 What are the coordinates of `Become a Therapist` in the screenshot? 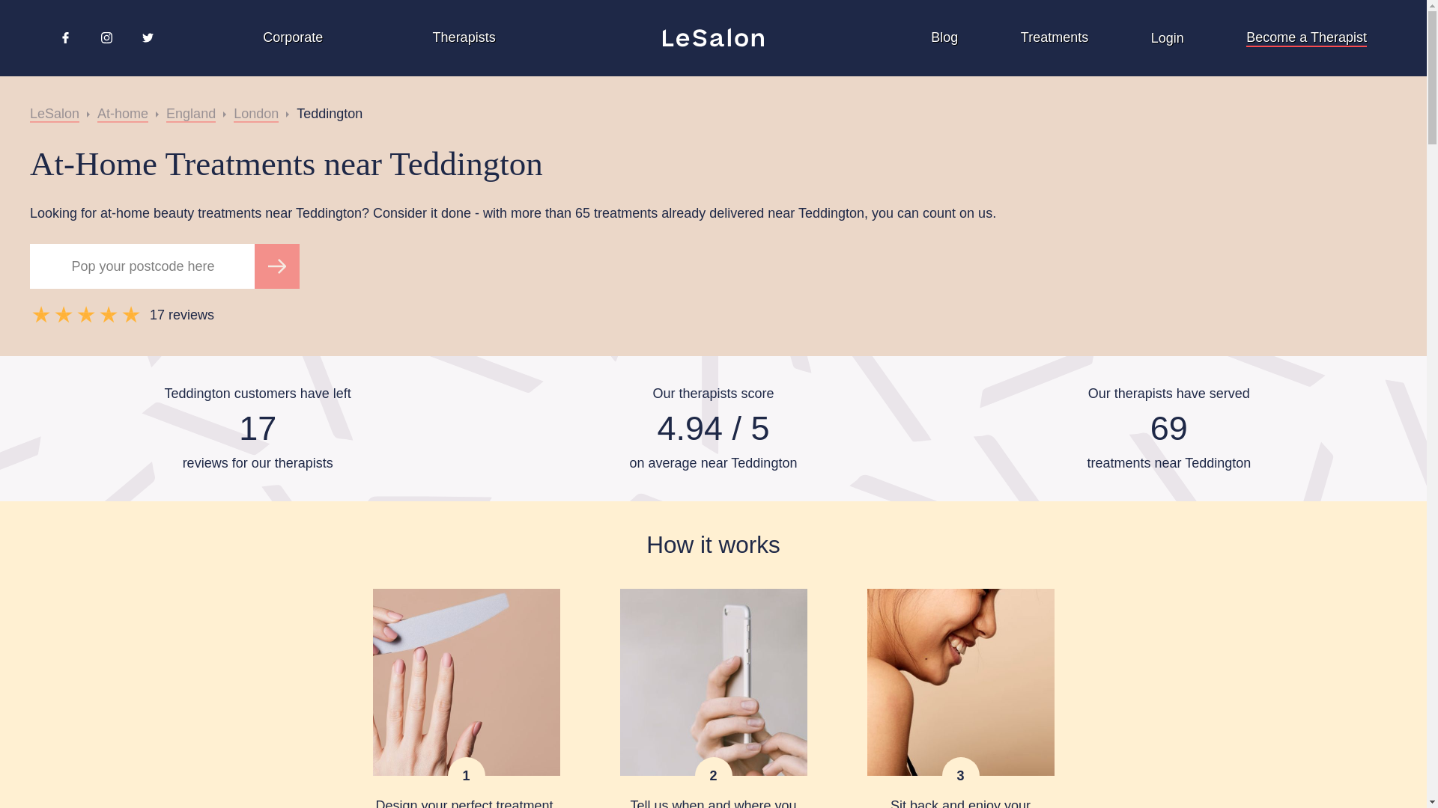 It's located at (1306, 37).